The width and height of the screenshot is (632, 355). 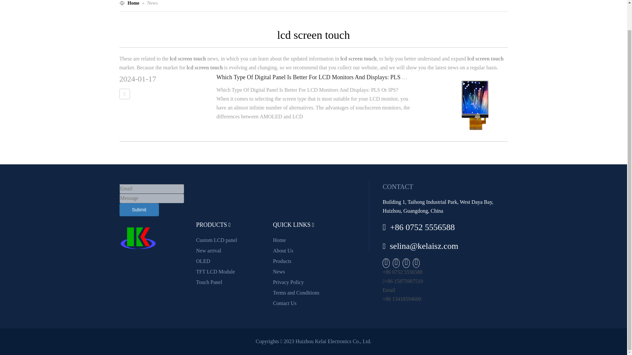 I want to click on Privacy Policy, so click(x=288, y=282).